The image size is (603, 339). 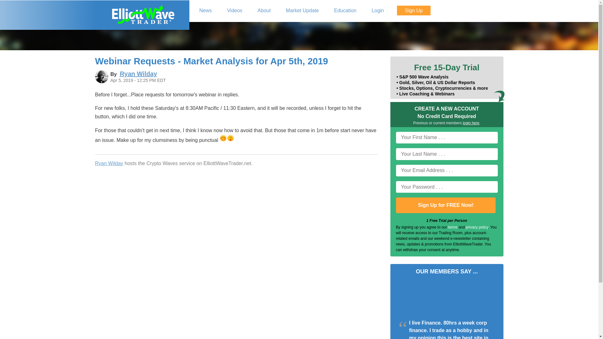 I want to click on Login, so click(x=378, y=11).